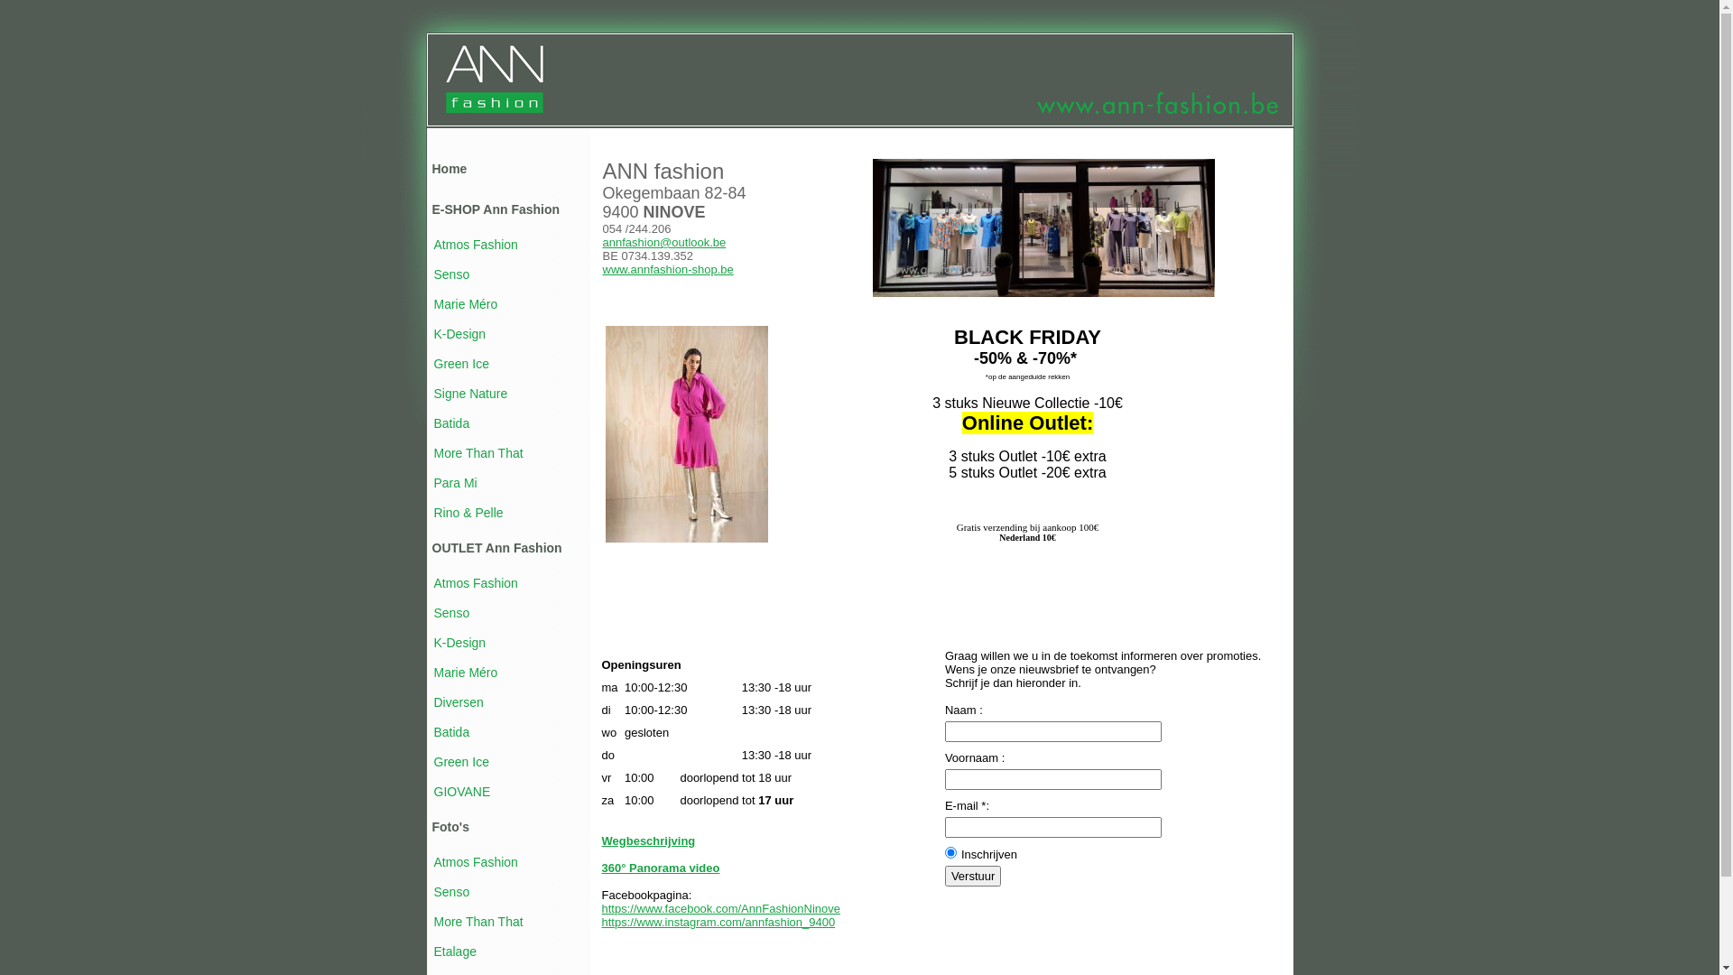 The height and width of the screenshot is (975, 1733). Describe the element at coordinates (460, 762) in the screenshot. I see `Green Ice` at that location.